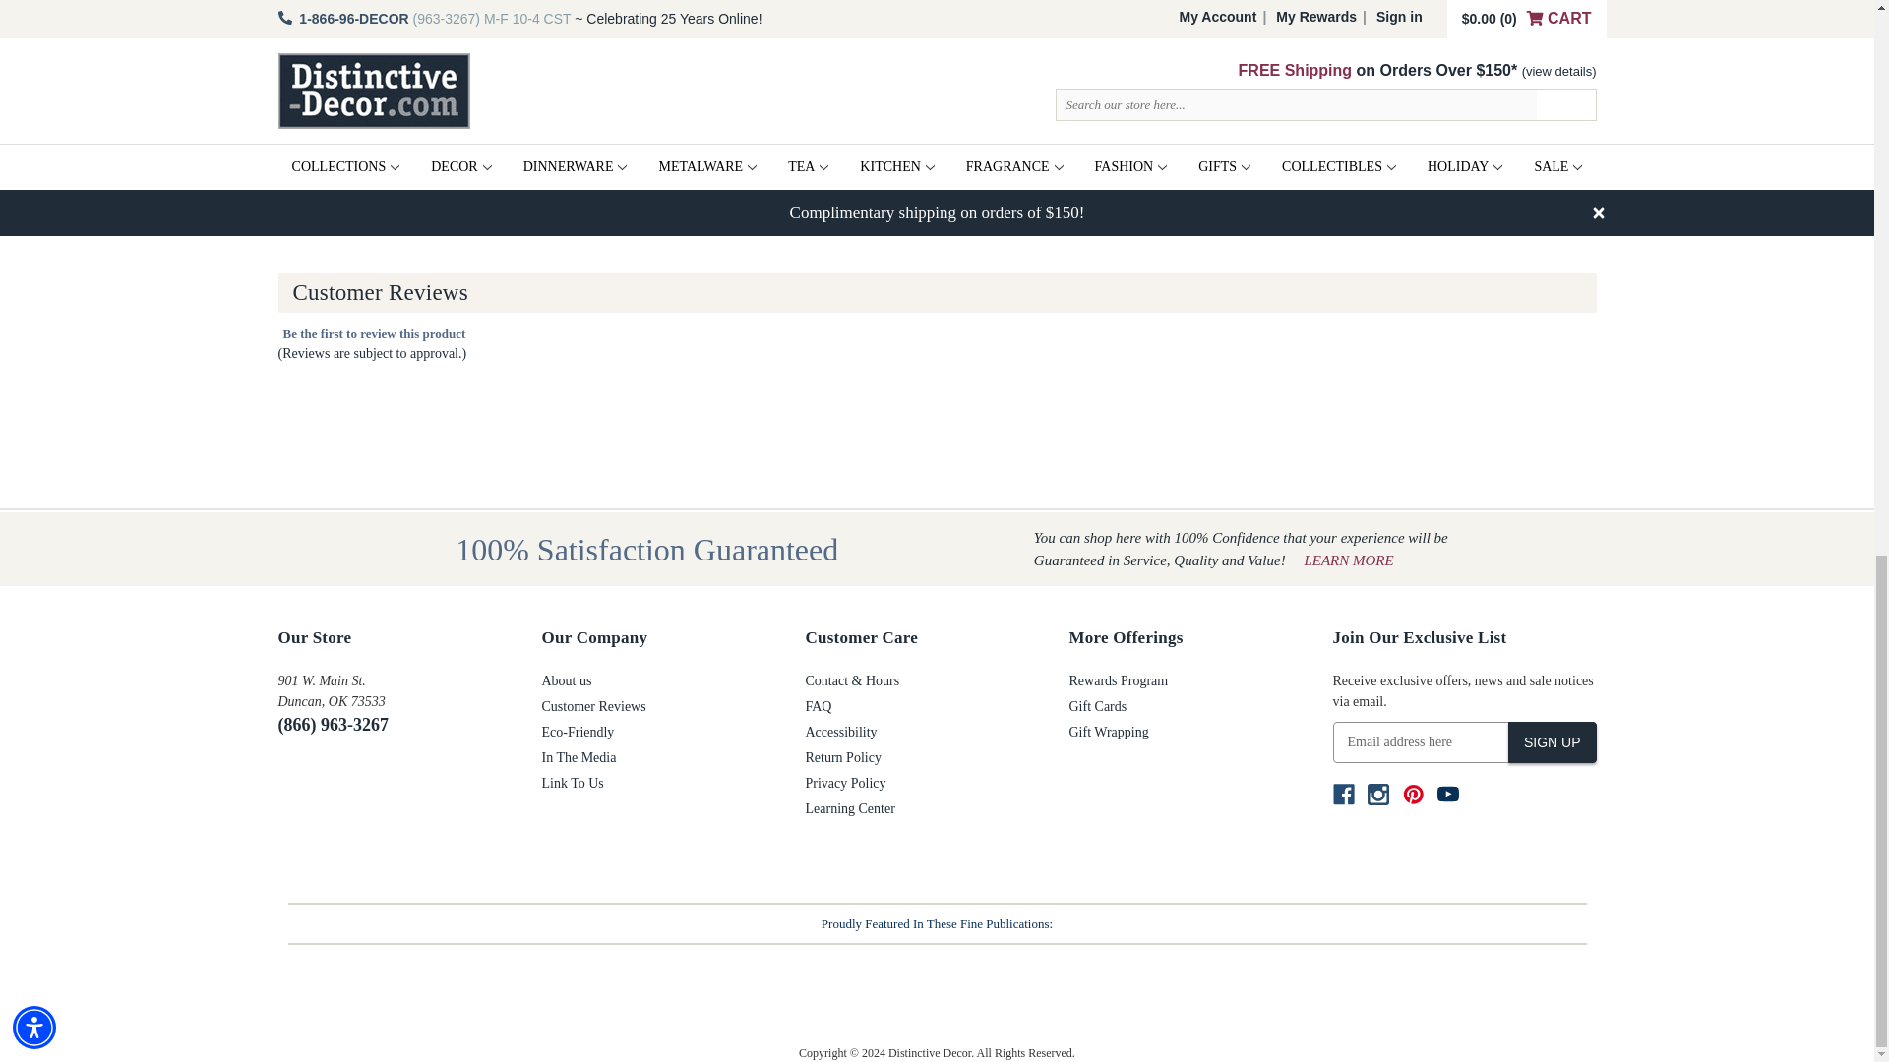 This screenshot has width=1889, height=1062. What do you see at coordinates (411, 92) in the screenshot?
I see `Nora Fleming Platters with Decorative Mini Charms` at bounding box center [411, 92].